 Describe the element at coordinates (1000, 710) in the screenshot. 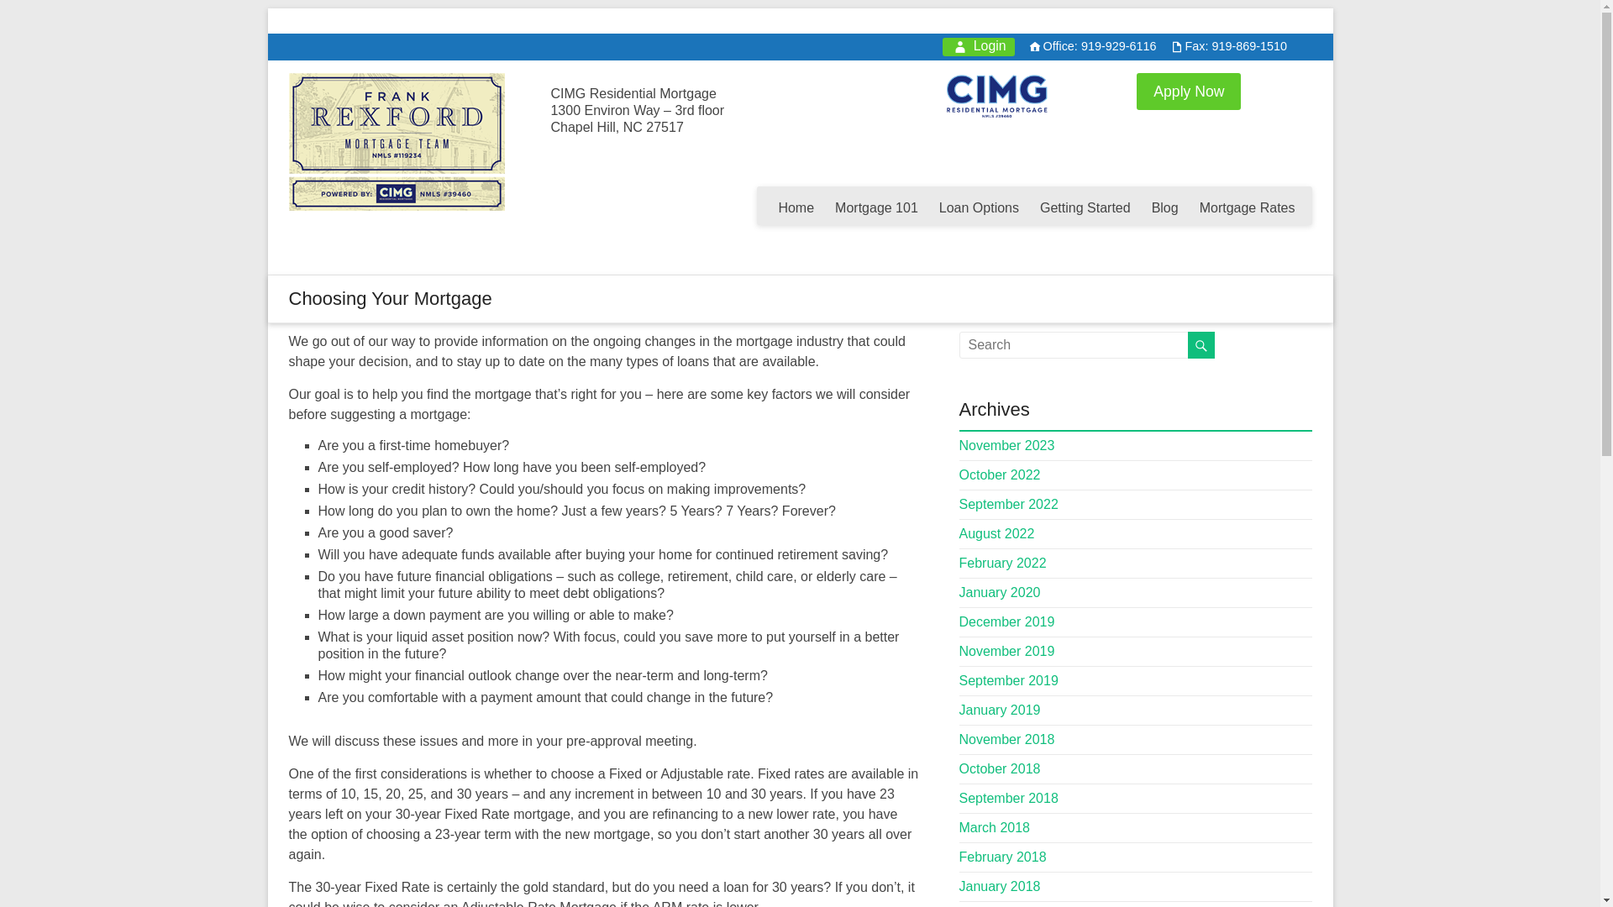

I see `January 2019` at that location.